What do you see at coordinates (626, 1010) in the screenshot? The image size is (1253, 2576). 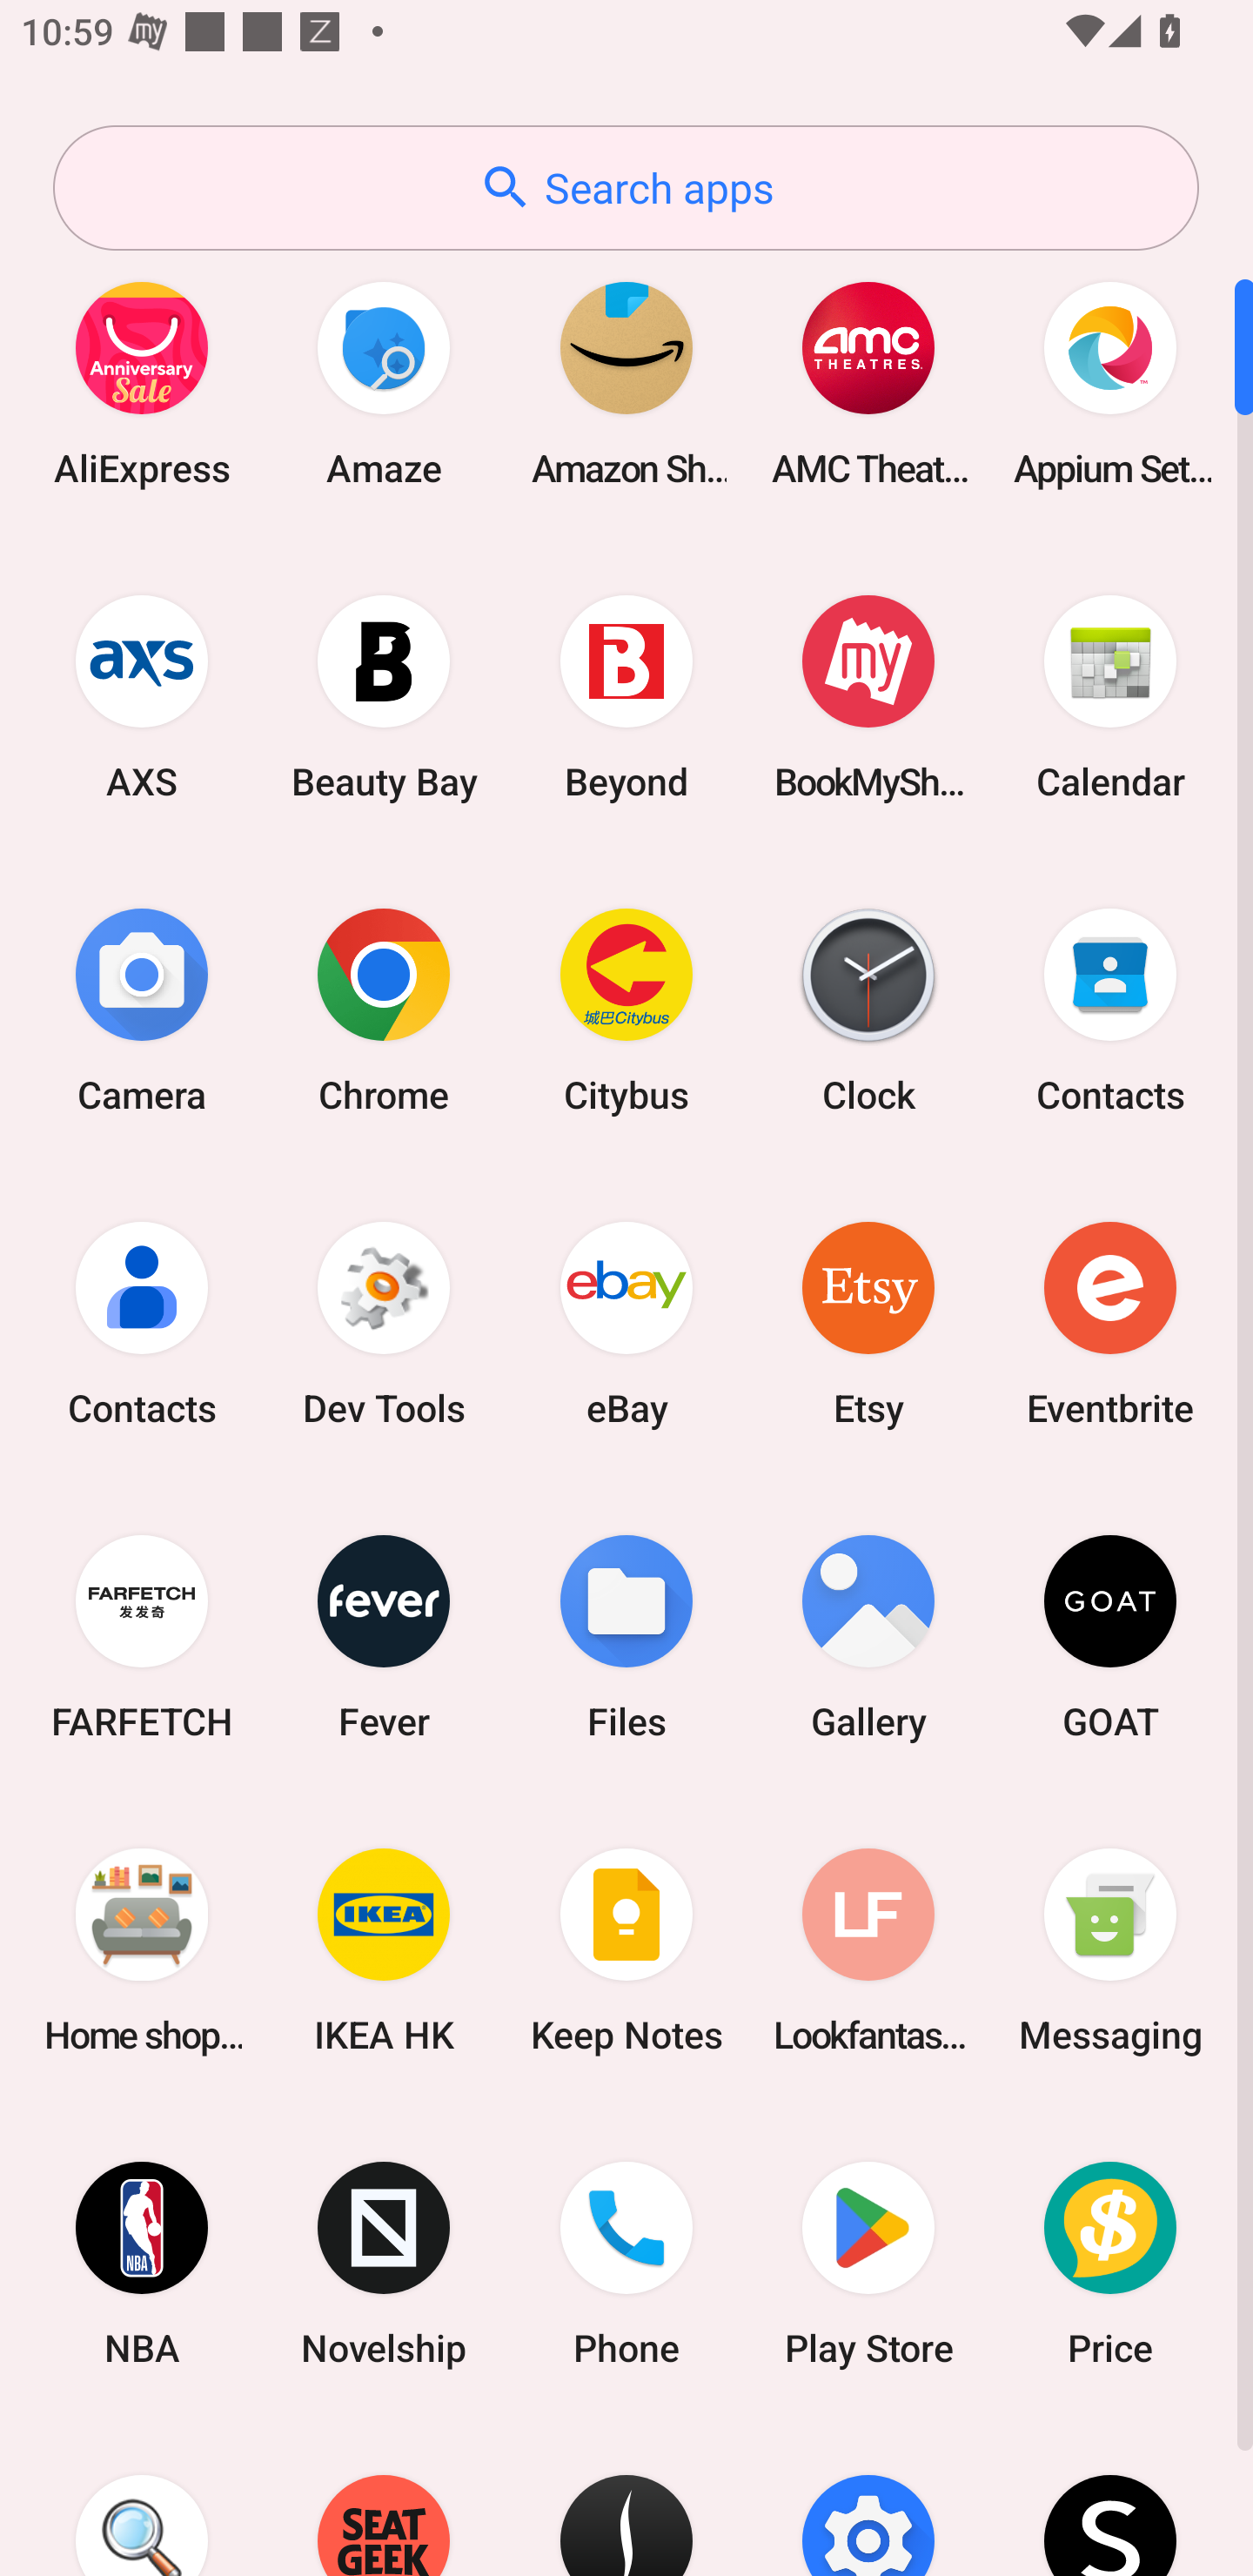 I see `Citybus` at bounding box center [626, 1010].